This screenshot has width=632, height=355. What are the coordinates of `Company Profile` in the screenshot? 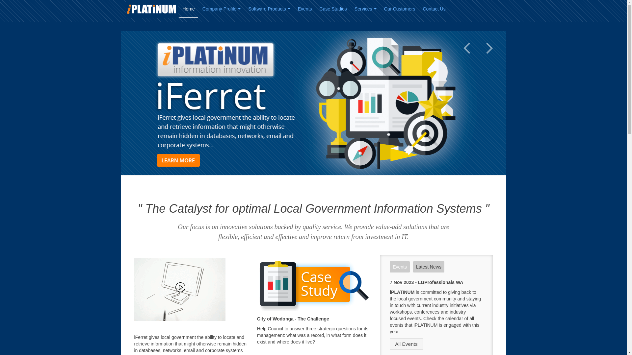 It's located at (222, 9).